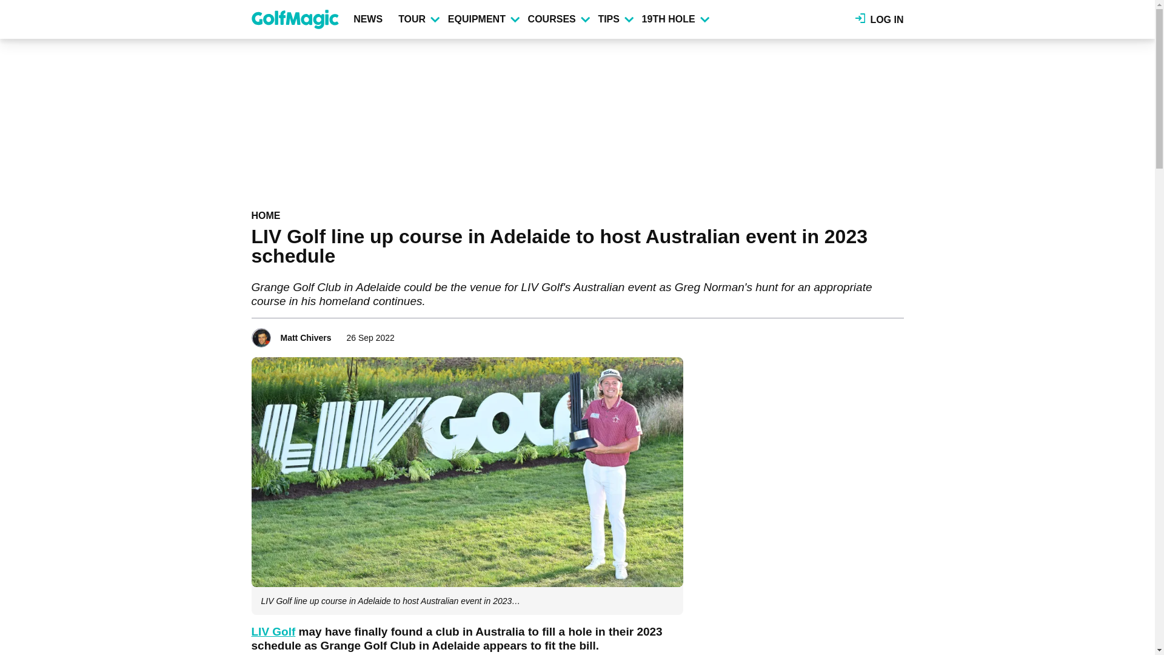 This screenshot has height=655, width=1164. Describe the element at coordinates (370, 19) in the screenshot. I see `NEWS` at that location.